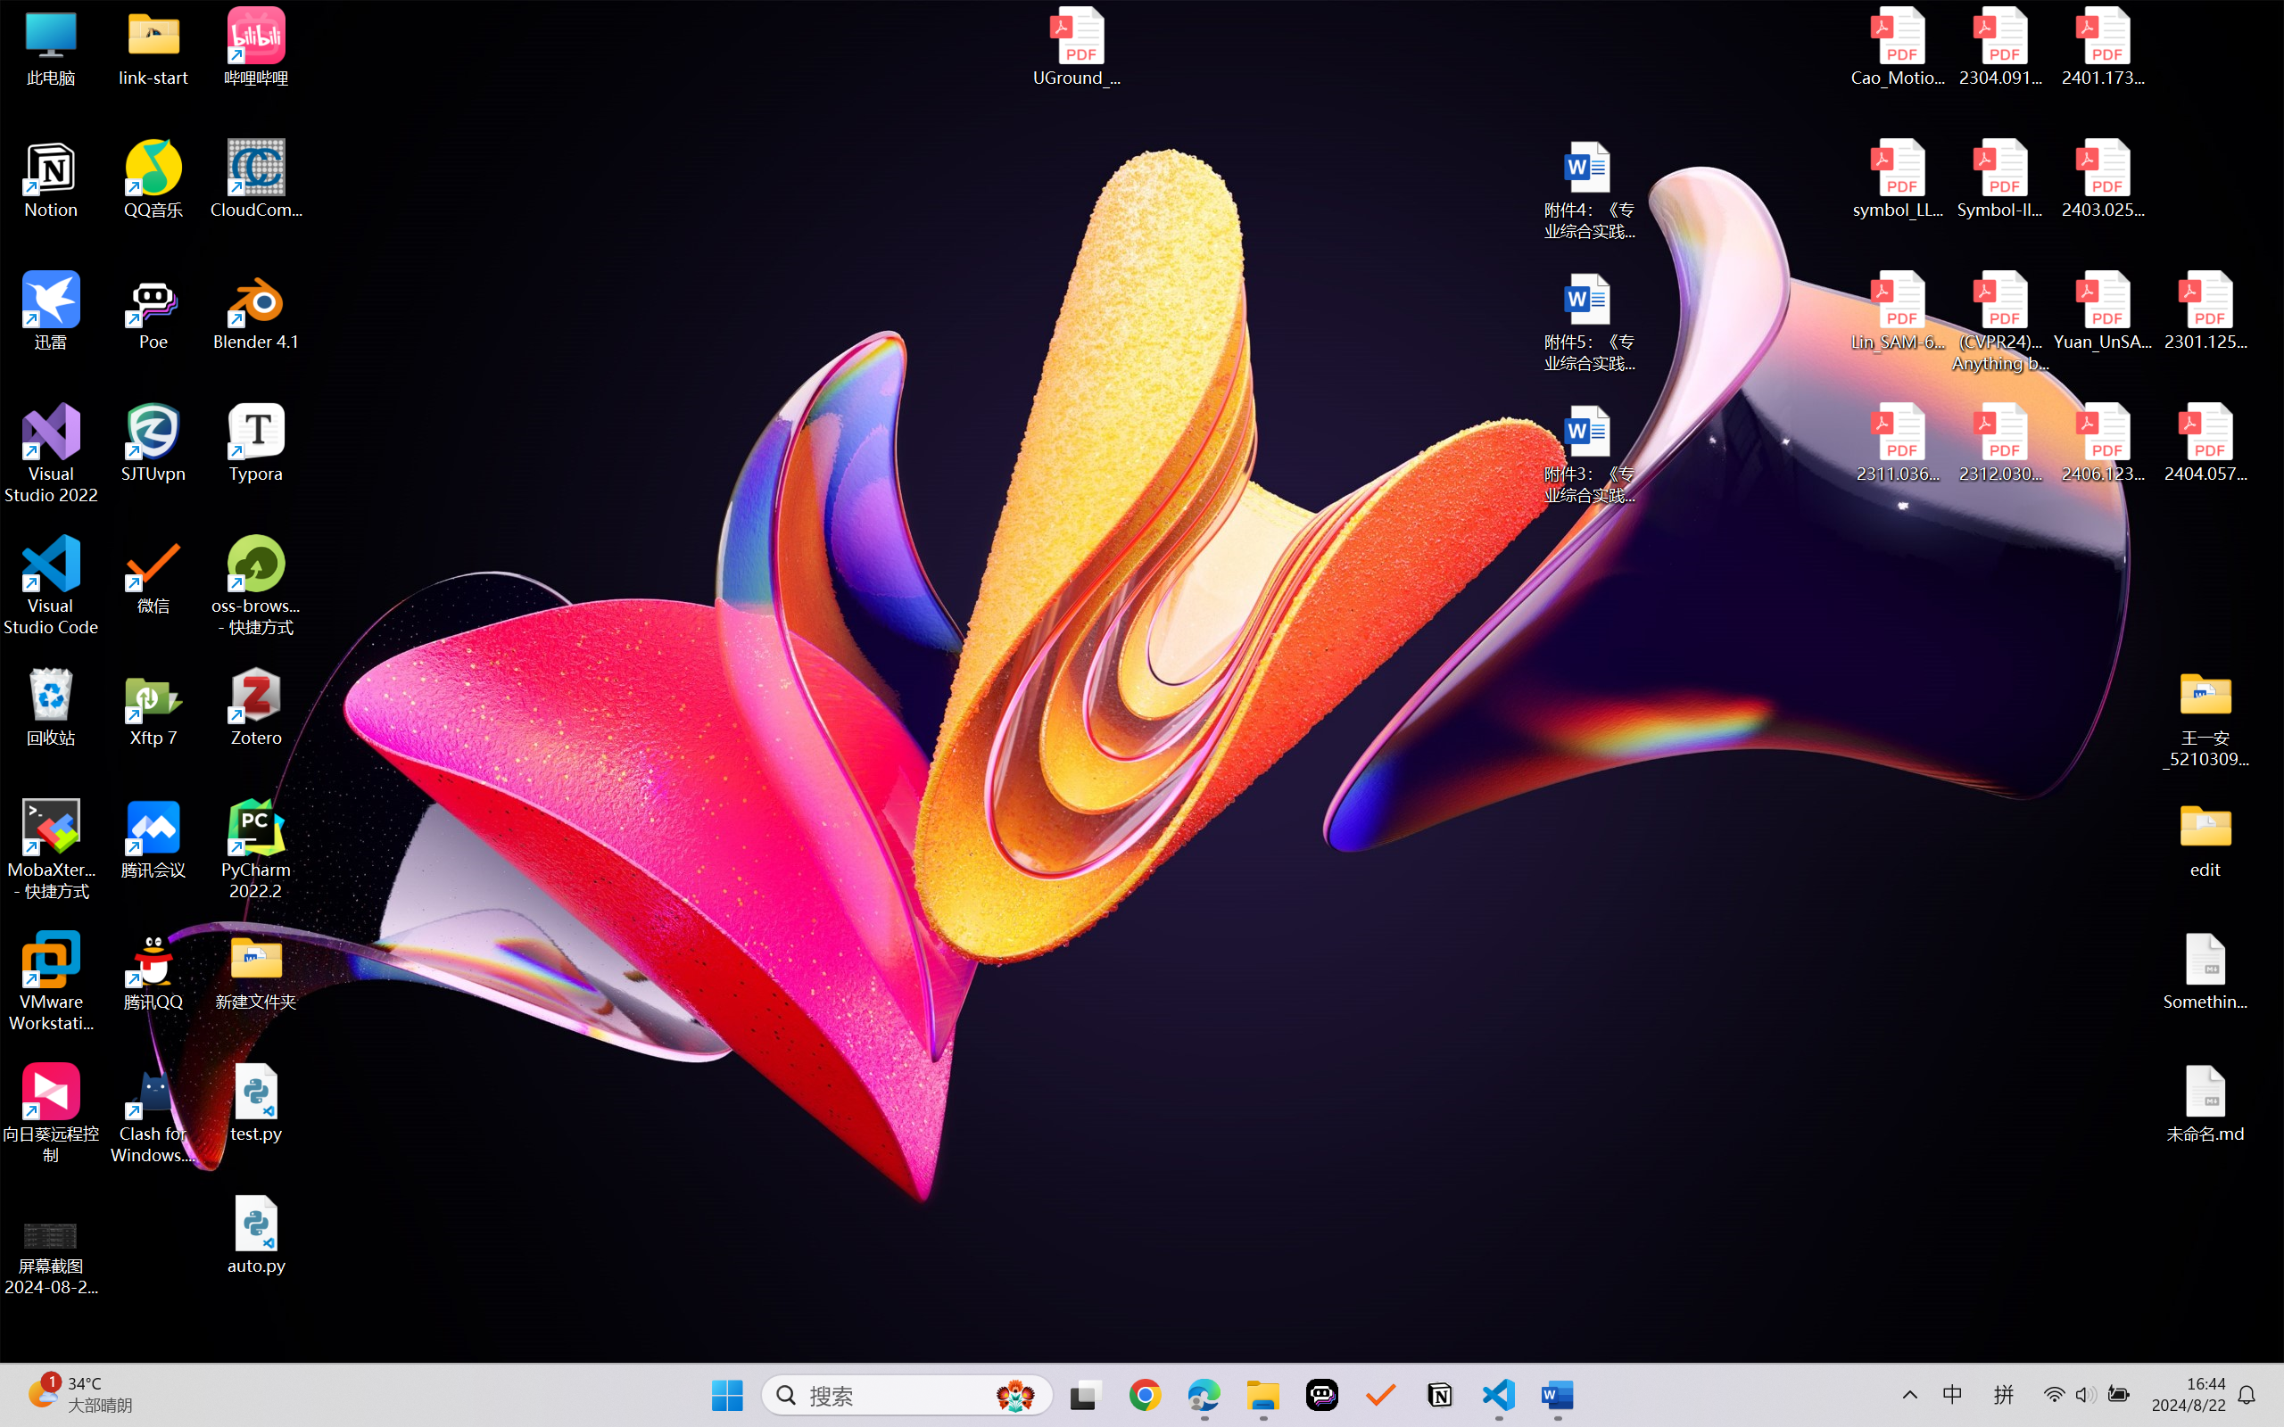 The height and width of the screenshot is (1427, 2284). Describe the element at coordinates (1899, 179) in the screenshot. I see `symbol_LLM.pdf` at that location.